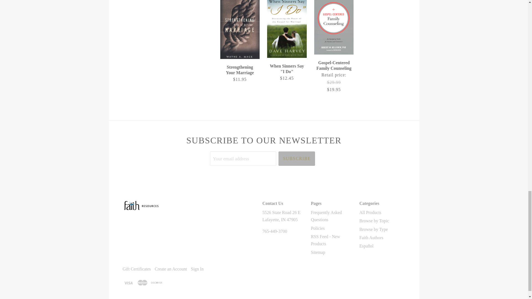 The image size is (532, 299). I want to click on Subscribe, so click(296, 158).